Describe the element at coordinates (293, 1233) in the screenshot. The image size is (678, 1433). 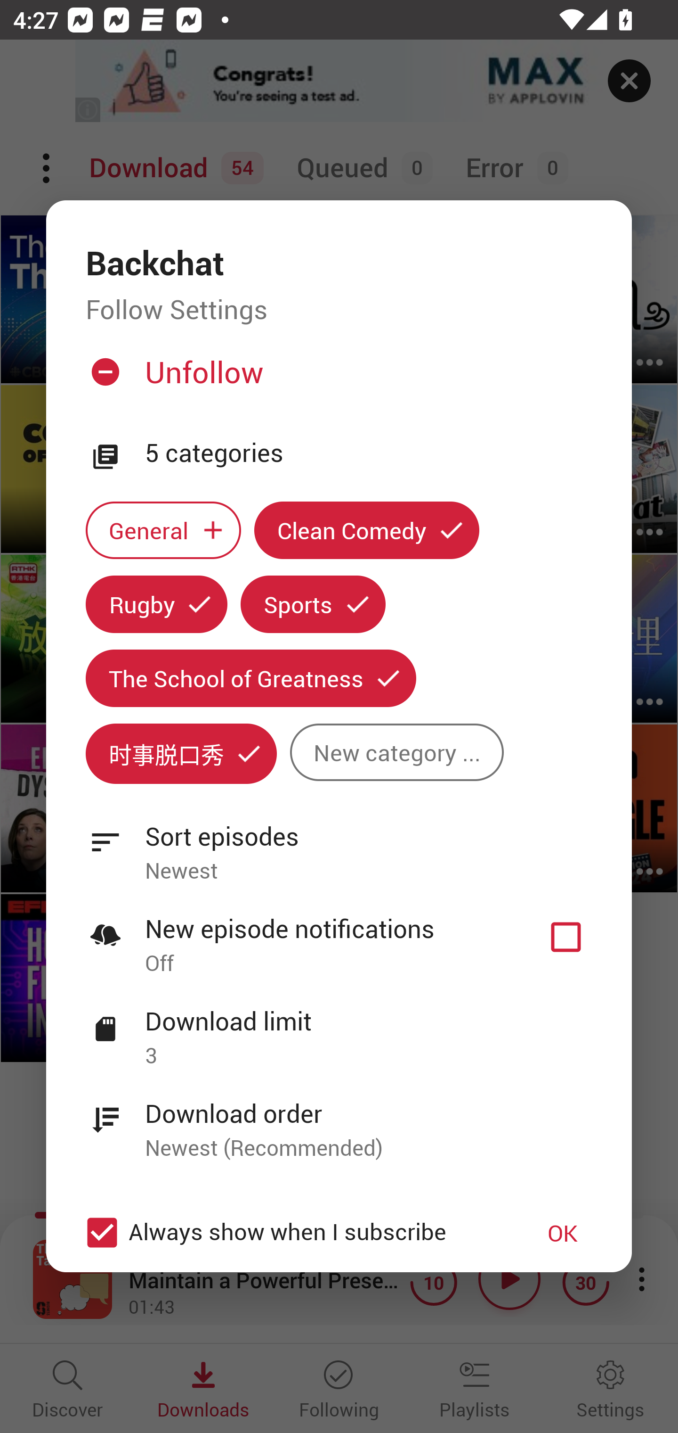
I see `Always show when I subscribe` at that location.